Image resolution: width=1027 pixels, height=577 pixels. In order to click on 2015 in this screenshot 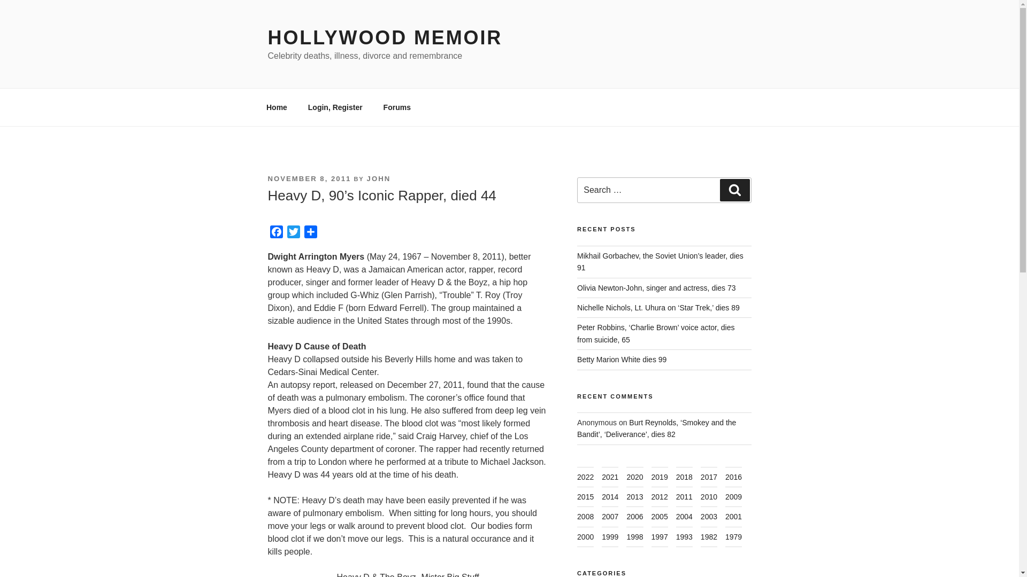, I will do `click(585, 497)`.